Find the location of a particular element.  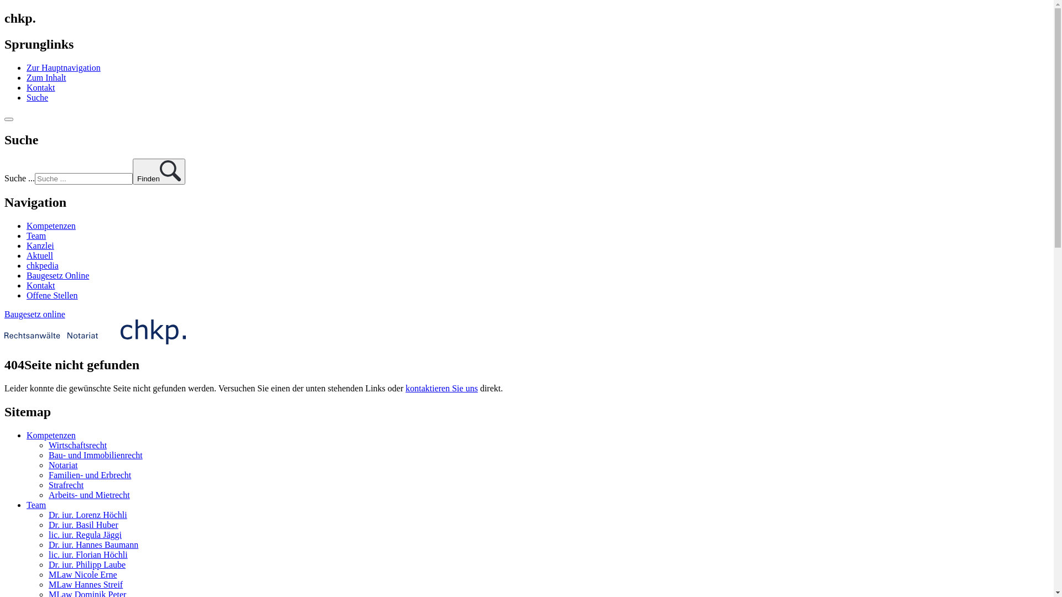

Dr. iur. Hannes Baumann is located at coordinates (93, 545).